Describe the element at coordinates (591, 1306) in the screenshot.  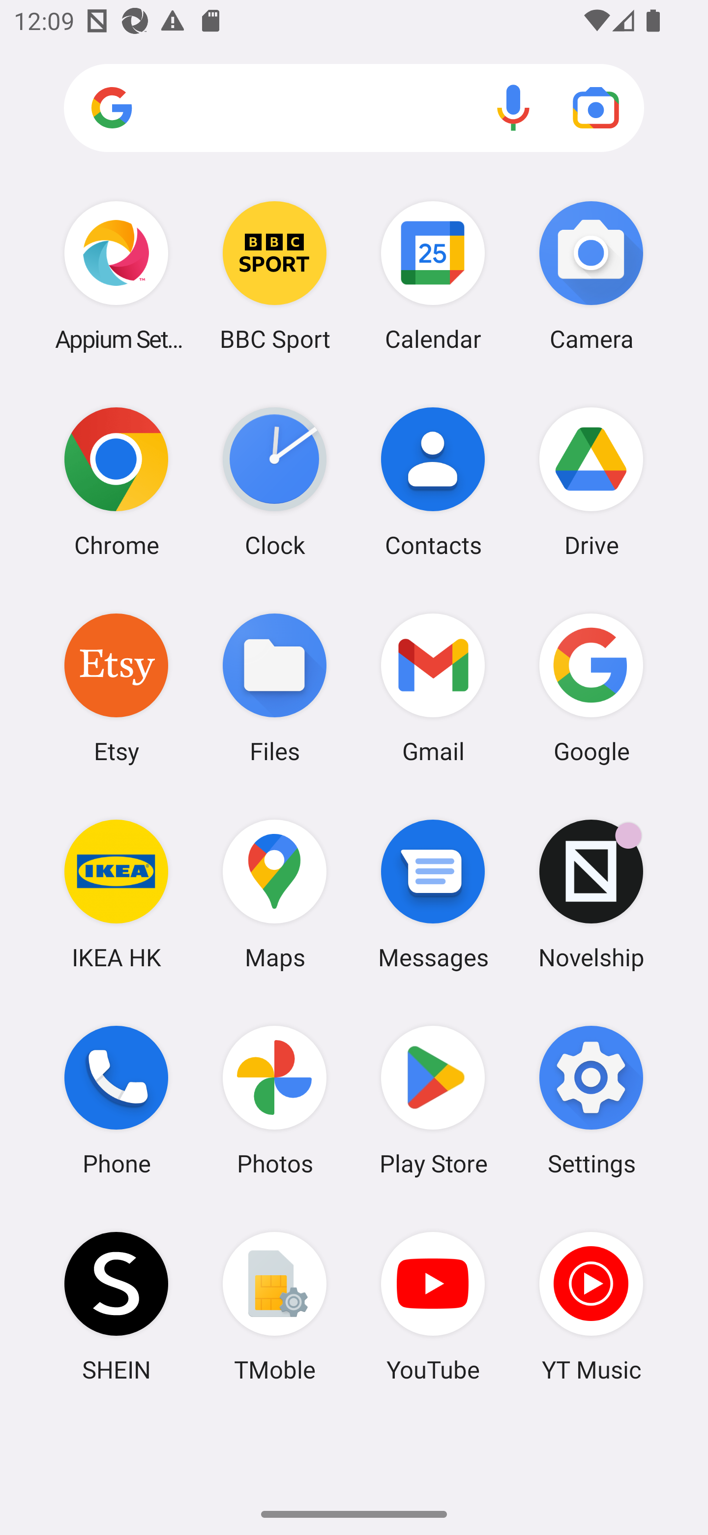
I see `YT Music` at that location.